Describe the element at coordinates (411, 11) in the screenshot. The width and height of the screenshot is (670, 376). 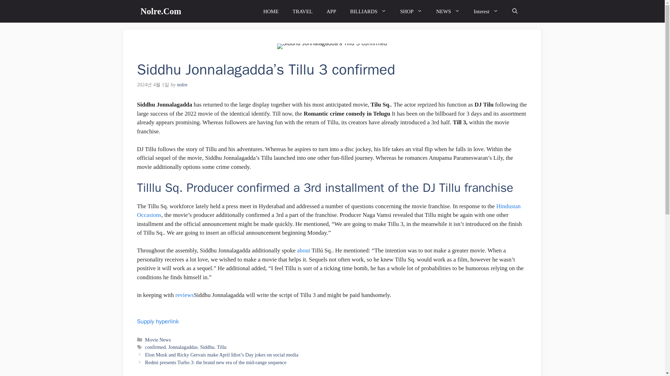
I see `SHOP` at that location.